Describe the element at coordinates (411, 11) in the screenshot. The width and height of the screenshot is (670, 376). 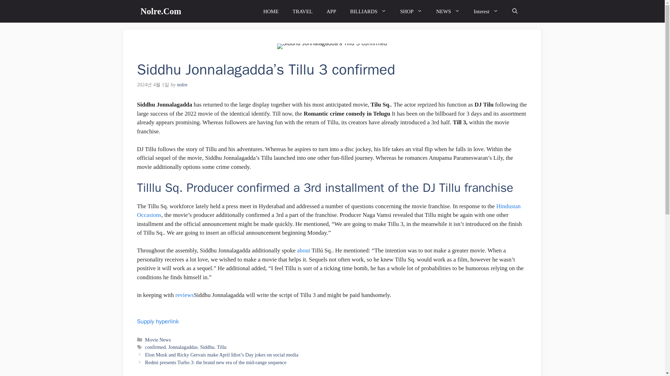
I see `SHOP` at that location.